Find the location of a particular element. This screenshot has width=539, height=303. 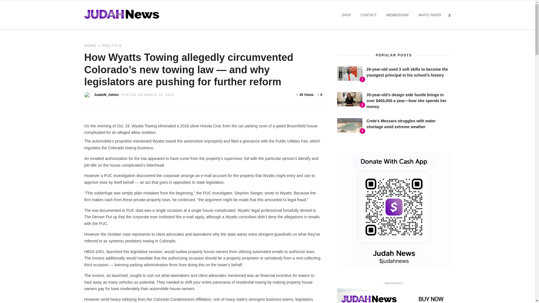

0 is located at coordinates (320, 95).